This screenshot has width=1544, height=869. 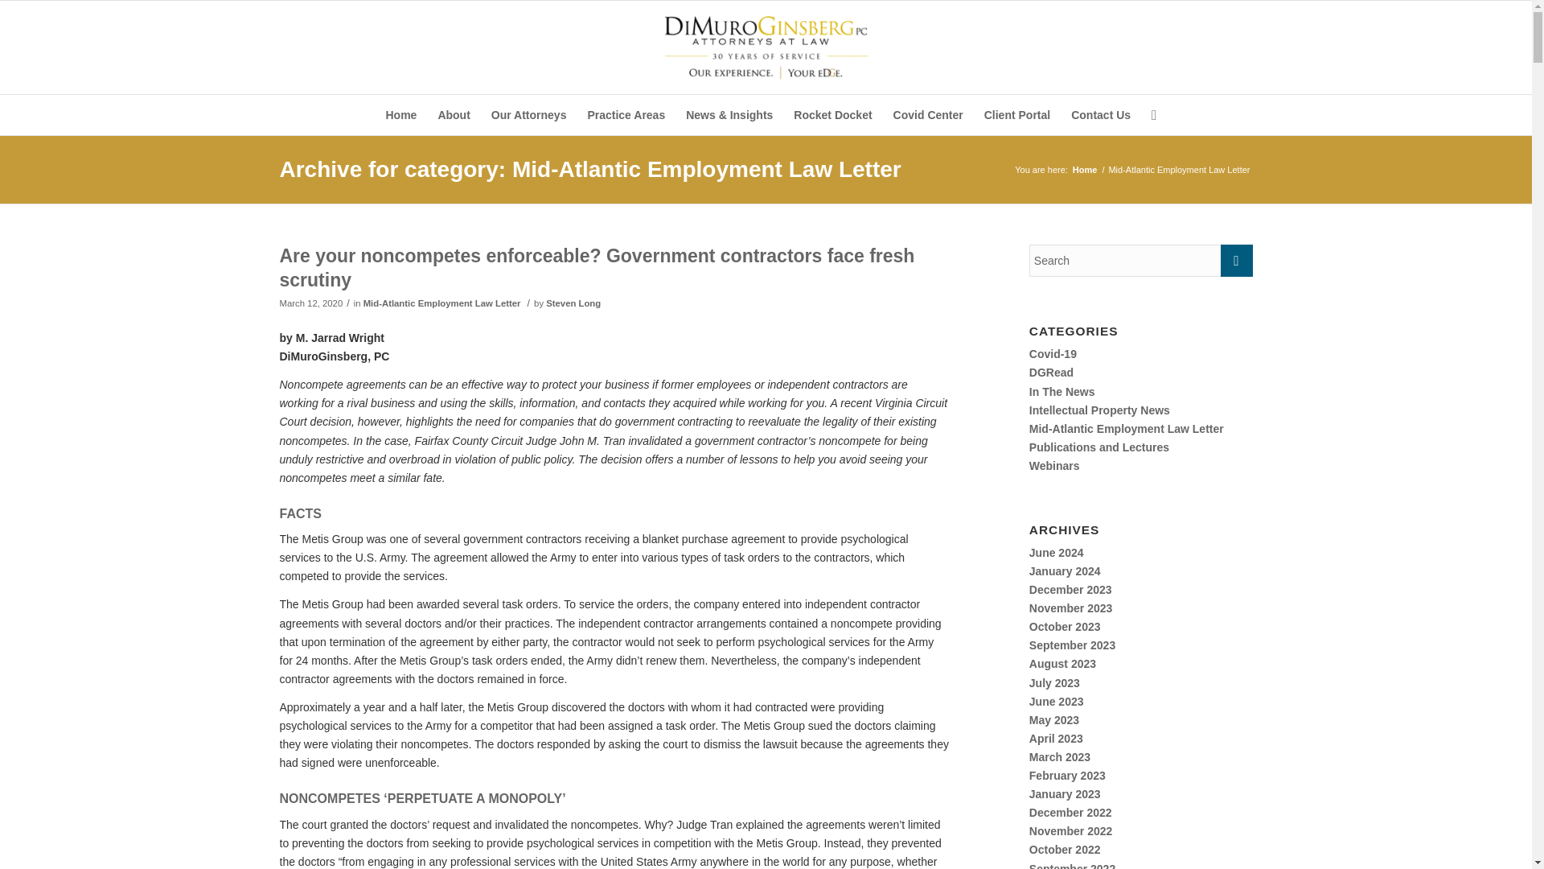 I want to click on Practice Areas, so click(x=626, y=114).